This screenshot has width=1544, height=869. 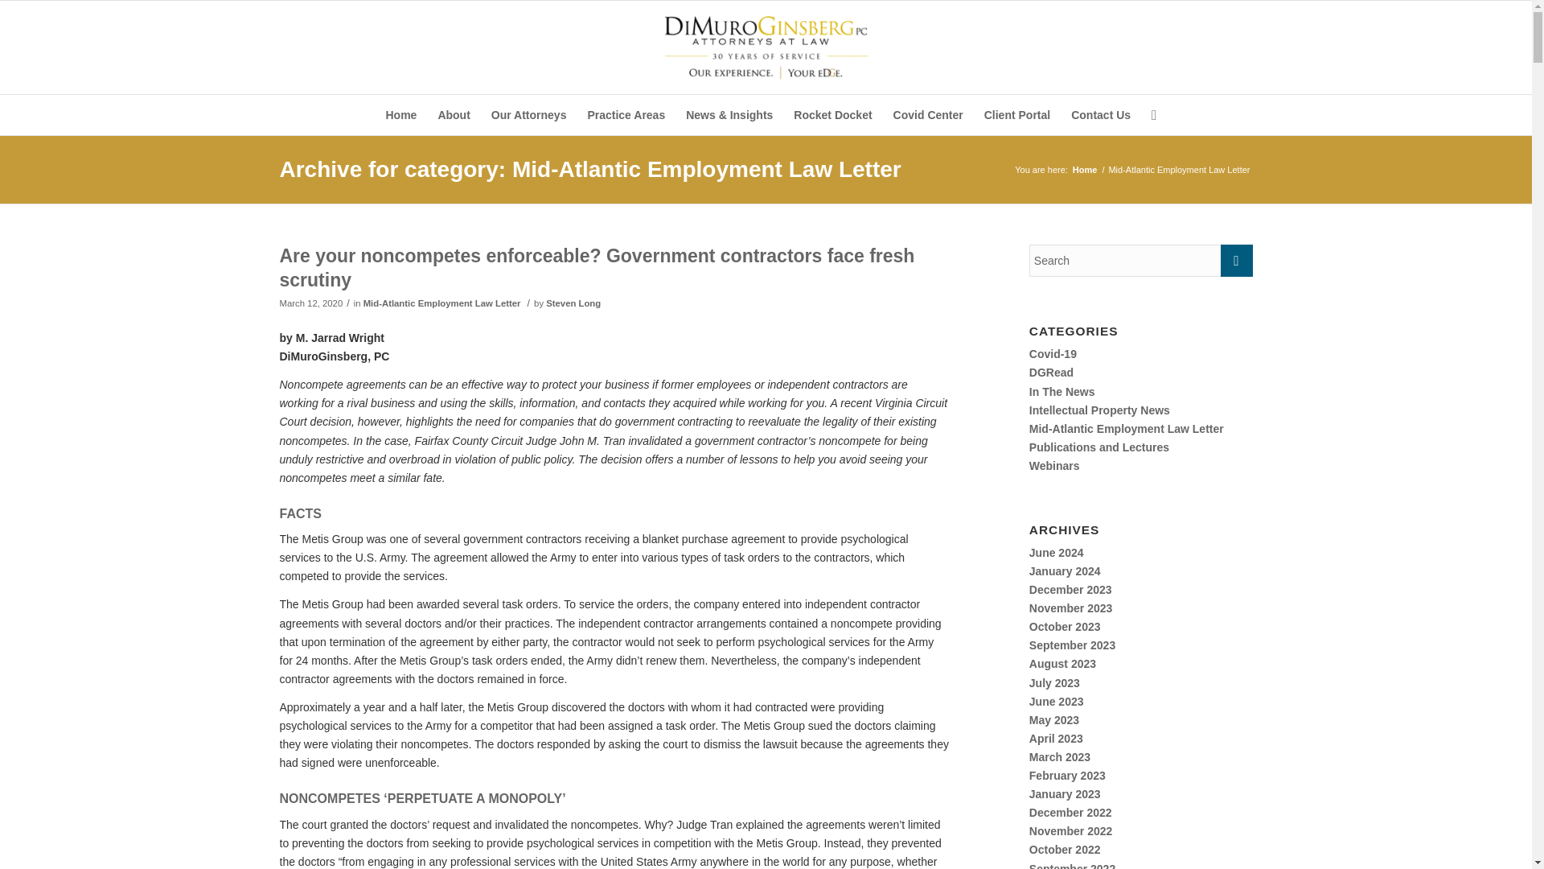 I want to click on Practice Areas, so click(x=626, y=114).